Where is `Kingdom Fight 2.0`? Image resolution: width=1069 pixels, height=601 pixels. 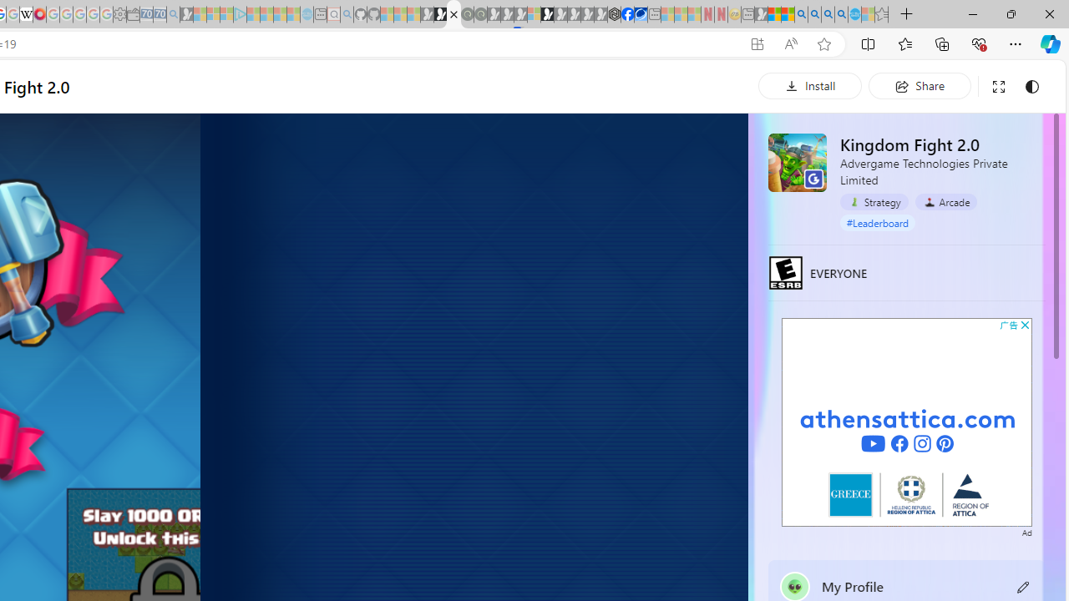
Kingdom Fight 2.0 is located at coordinates (797, 162).